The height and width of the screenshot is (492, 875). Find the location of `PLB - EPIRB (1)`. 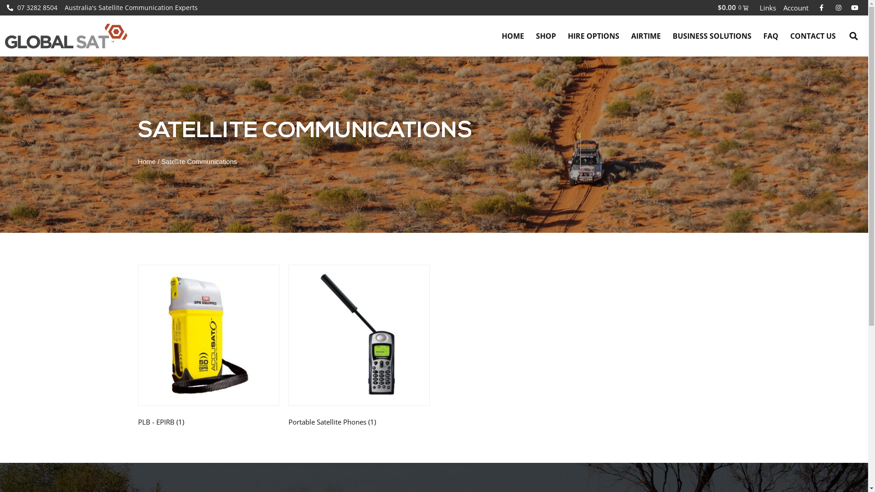

PLB - EPIRB (1) is located at coordinates (208, 348).